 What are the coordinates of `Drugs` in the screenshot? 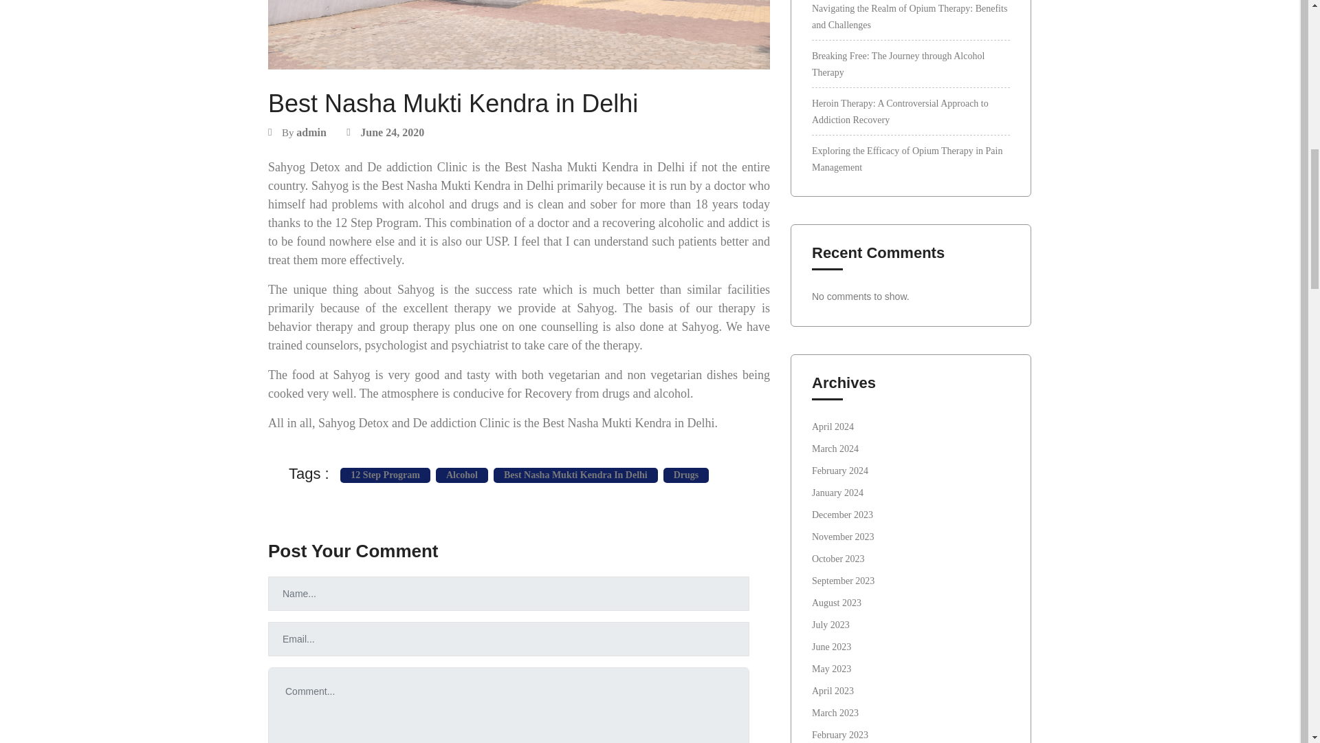 It's located at (686, 475).